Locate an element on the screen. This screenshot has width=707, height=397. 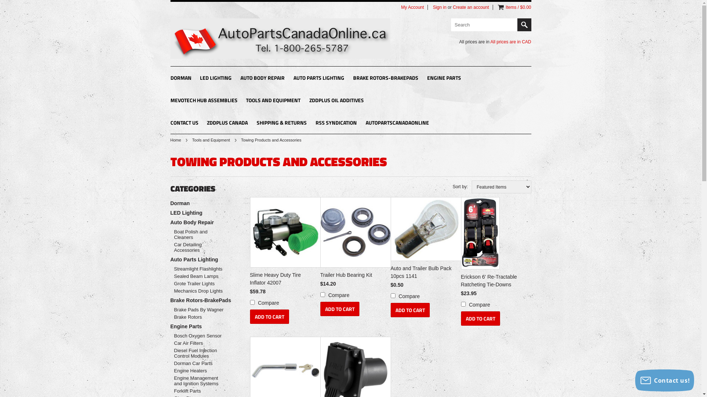
SHIPPING & RETURNS is located at coordinates (282, 124).